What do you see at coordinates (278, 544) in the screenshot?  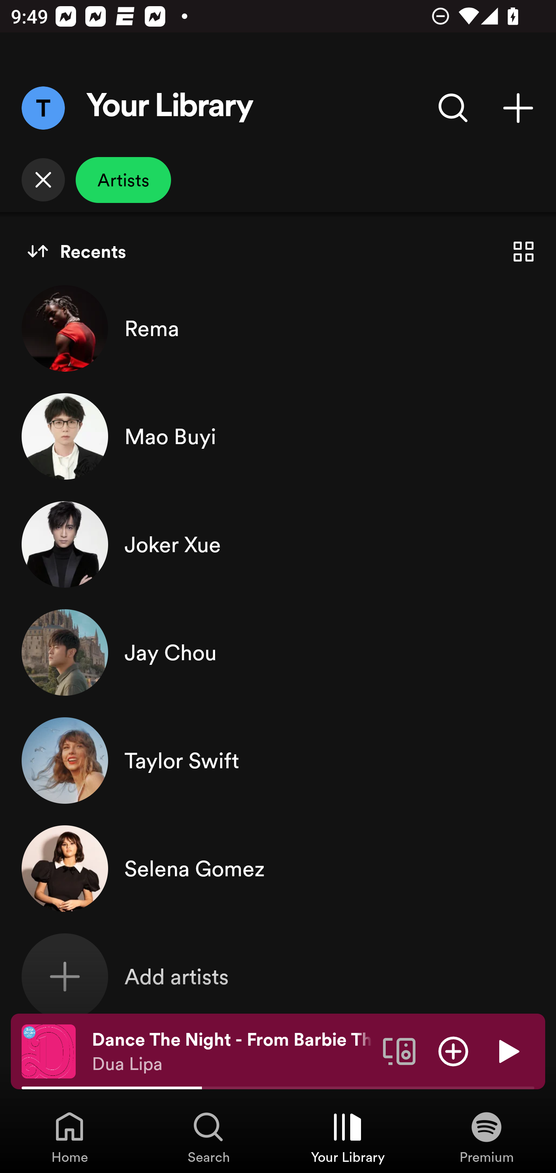 I see `Joker Xue,  Joker Xue` at bounding box center [278, 544].